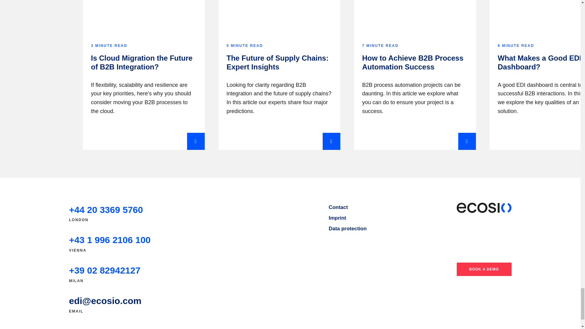  I want to click on Ecosio MILAN, so click(105, 270).